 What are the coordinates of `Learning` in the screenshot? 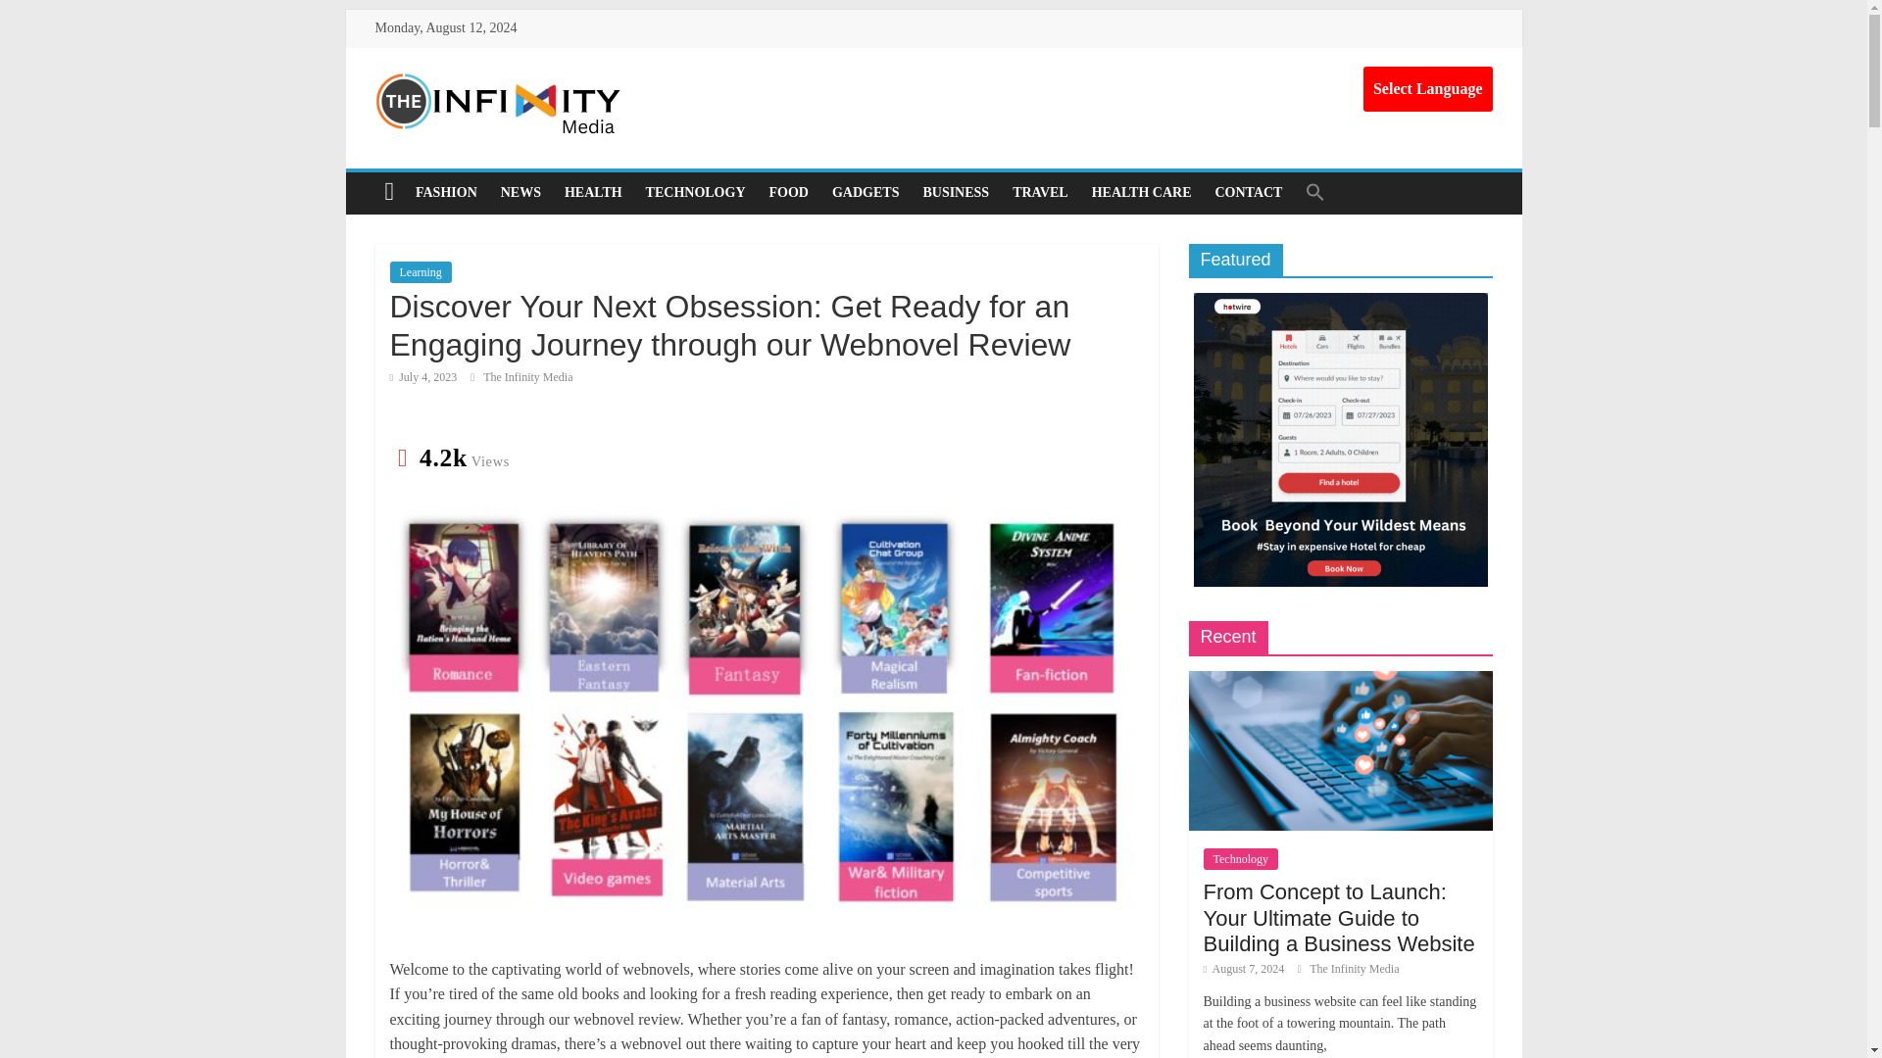 It's located at (420, 272).